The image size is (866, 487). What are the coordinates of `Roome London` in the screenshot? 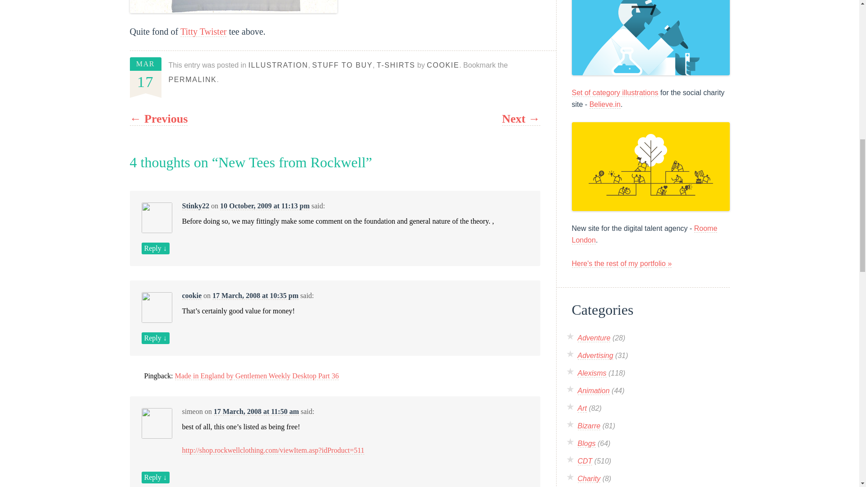 It's located at (645, 234).